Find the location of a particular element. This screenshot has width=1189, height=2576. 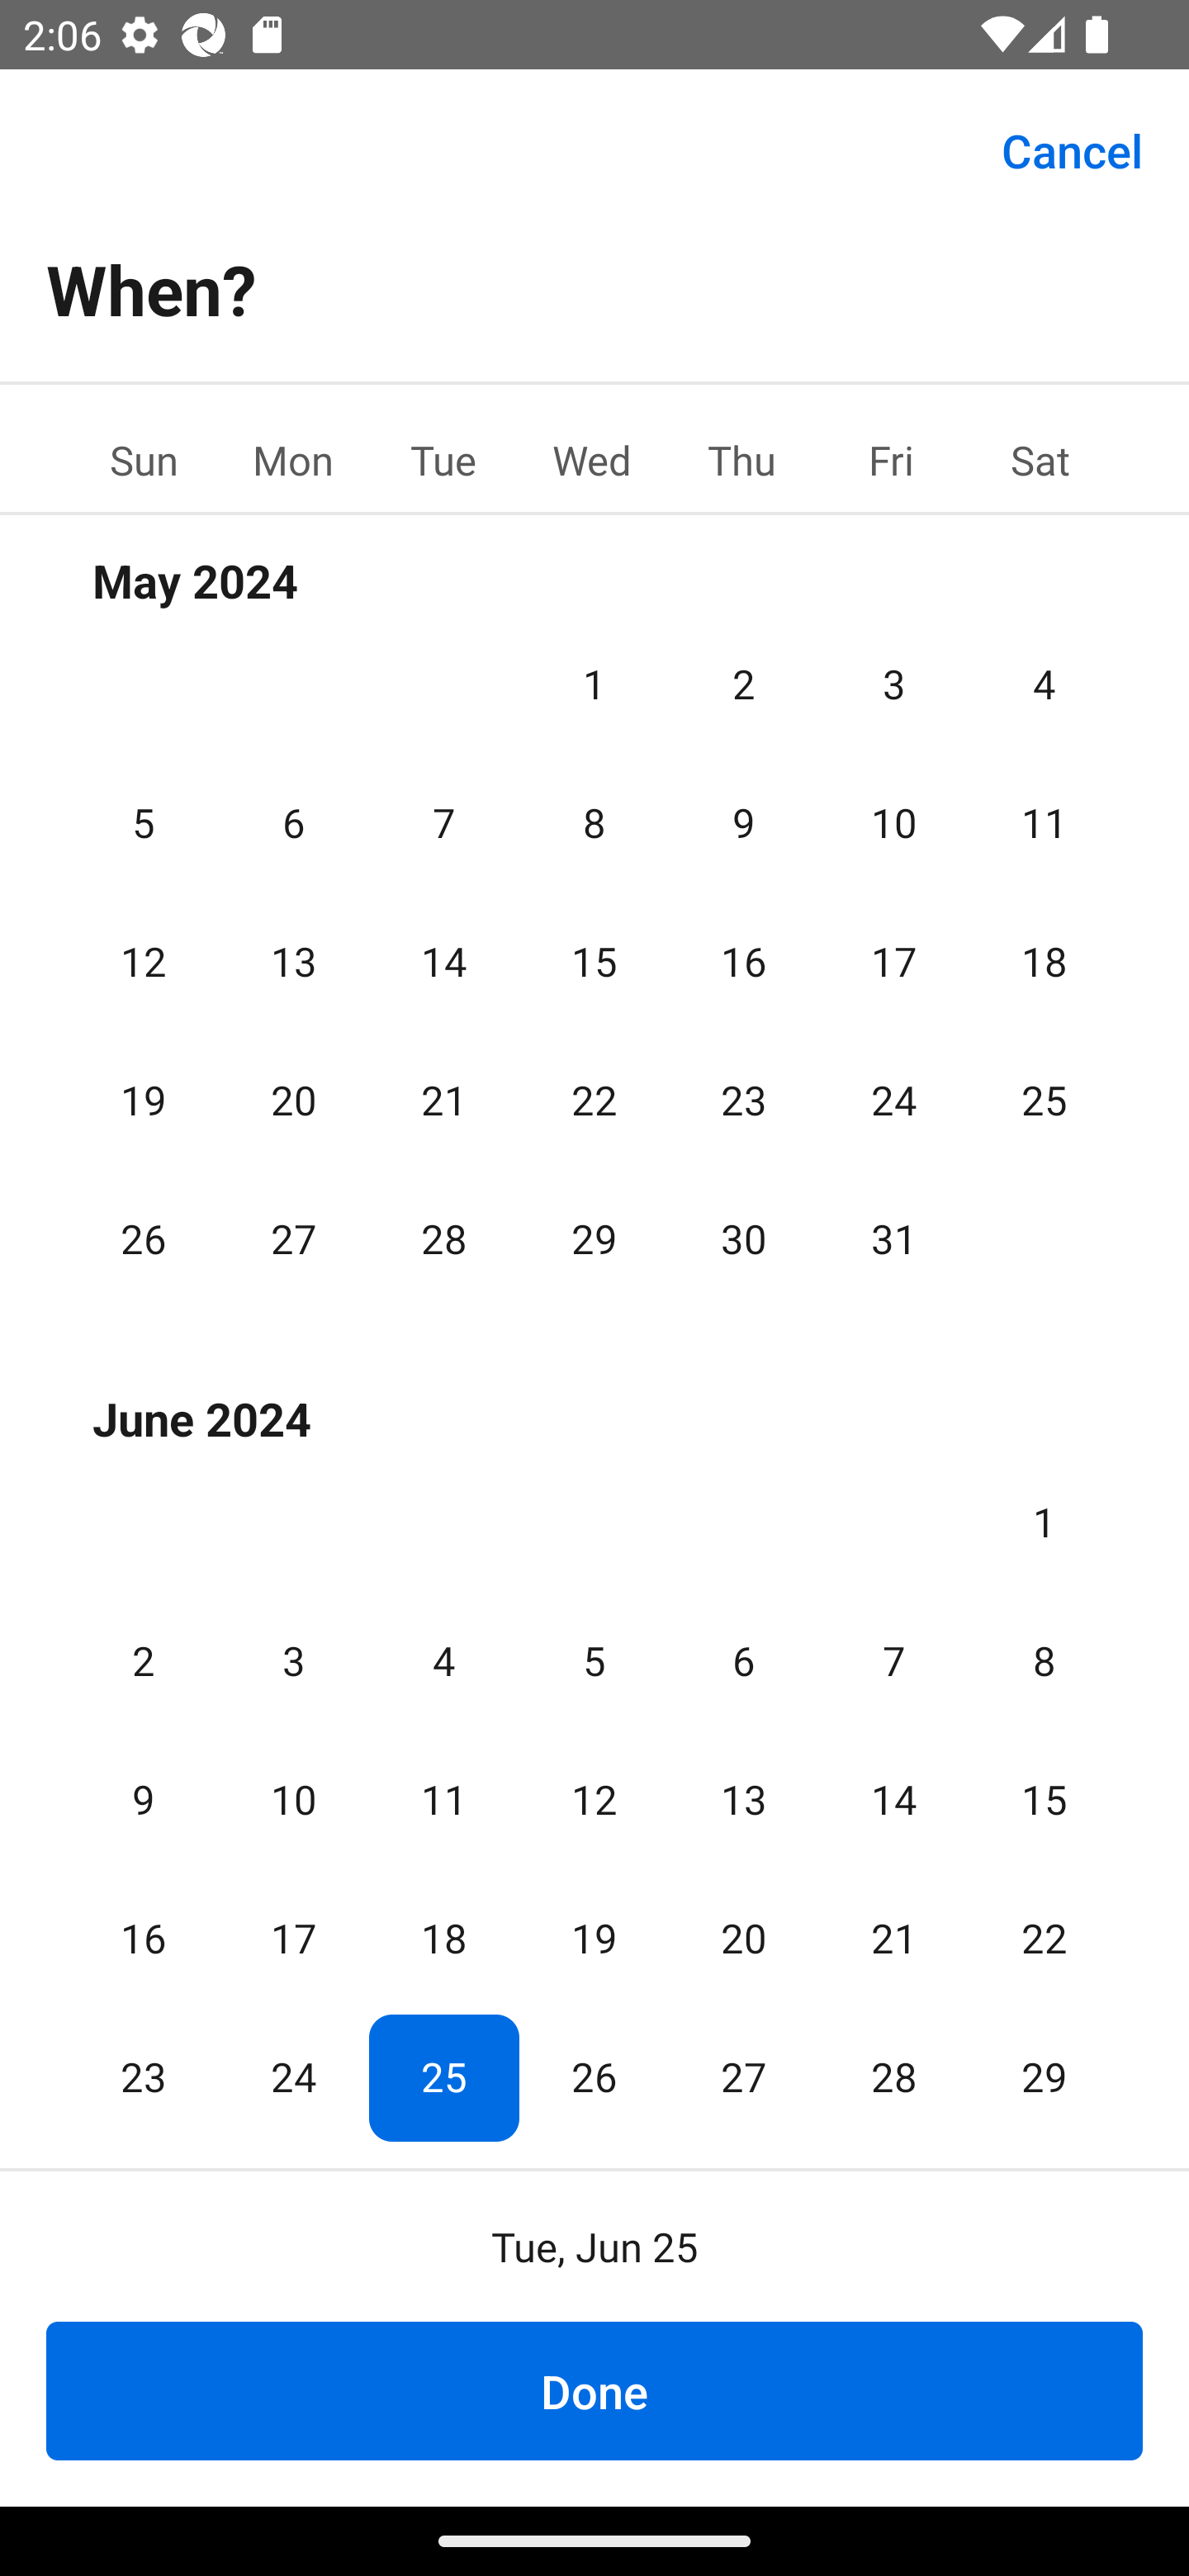

Cancel is located at coordinates (1072, 149).